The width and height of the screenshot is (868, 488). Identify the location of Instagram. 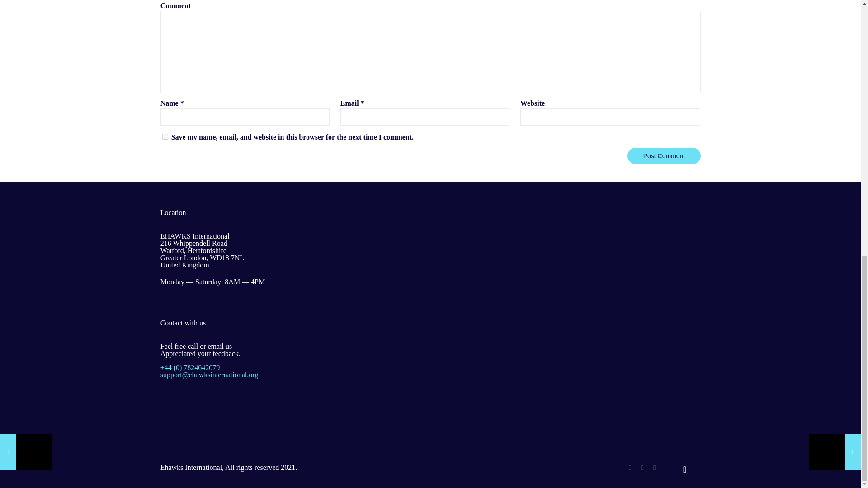
(654, 468).